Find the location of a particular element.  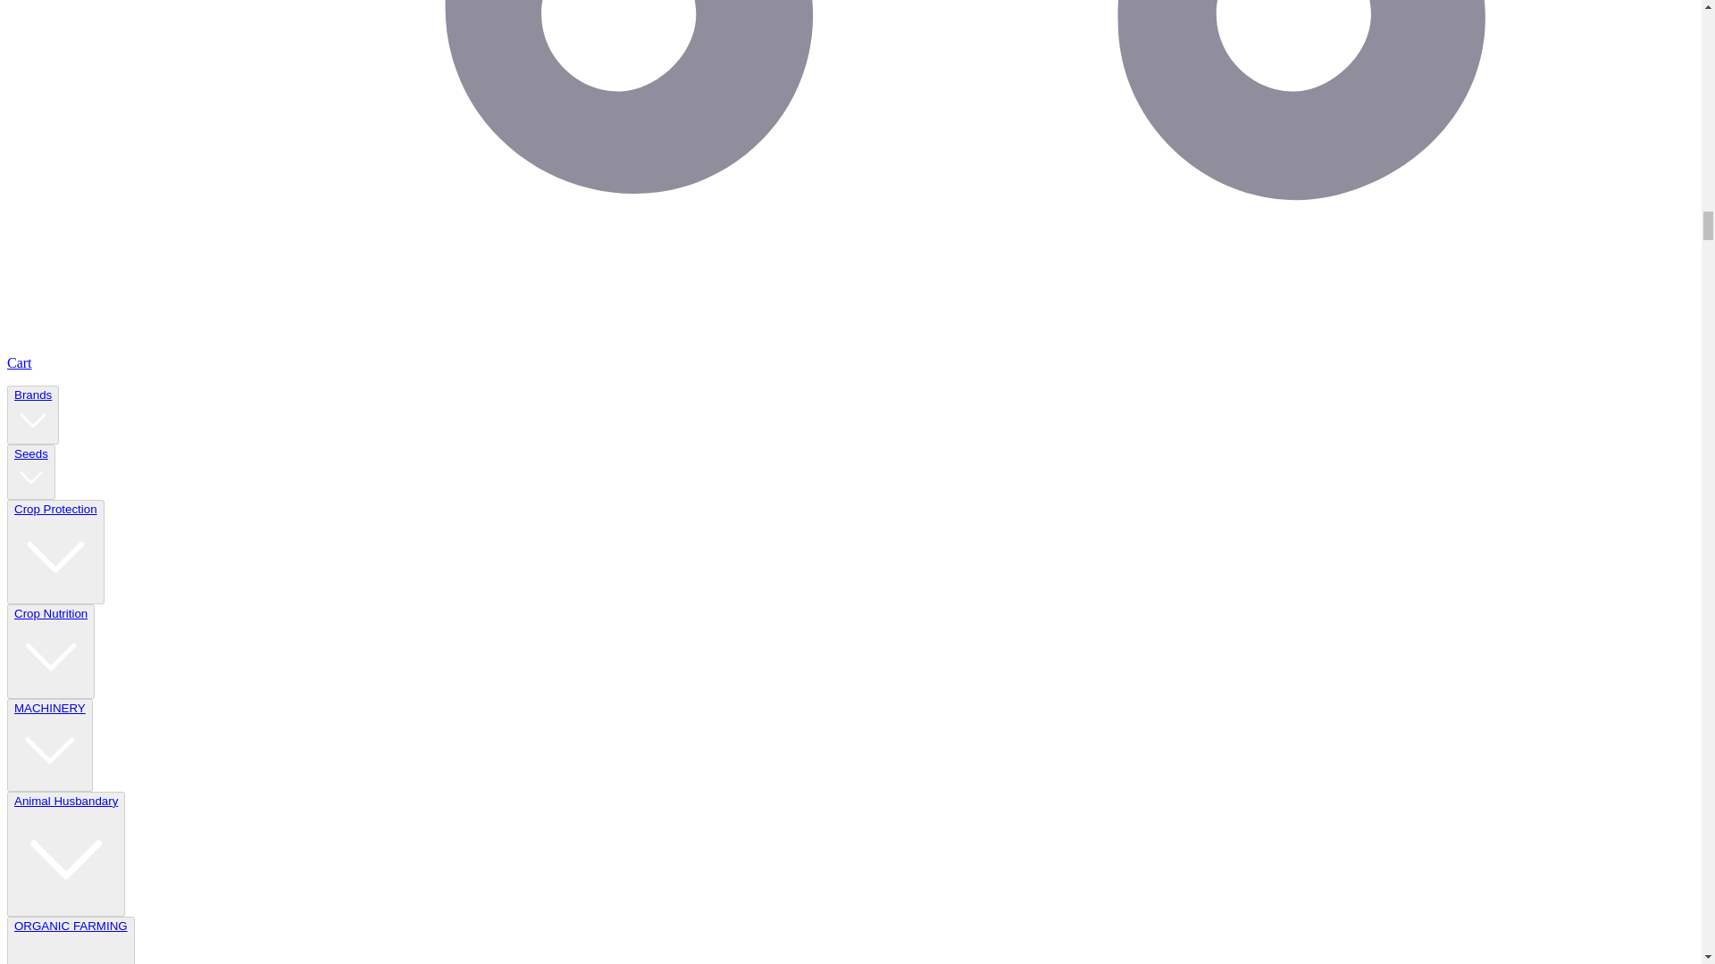

Crop Protection is located at coordinates (55, 552).